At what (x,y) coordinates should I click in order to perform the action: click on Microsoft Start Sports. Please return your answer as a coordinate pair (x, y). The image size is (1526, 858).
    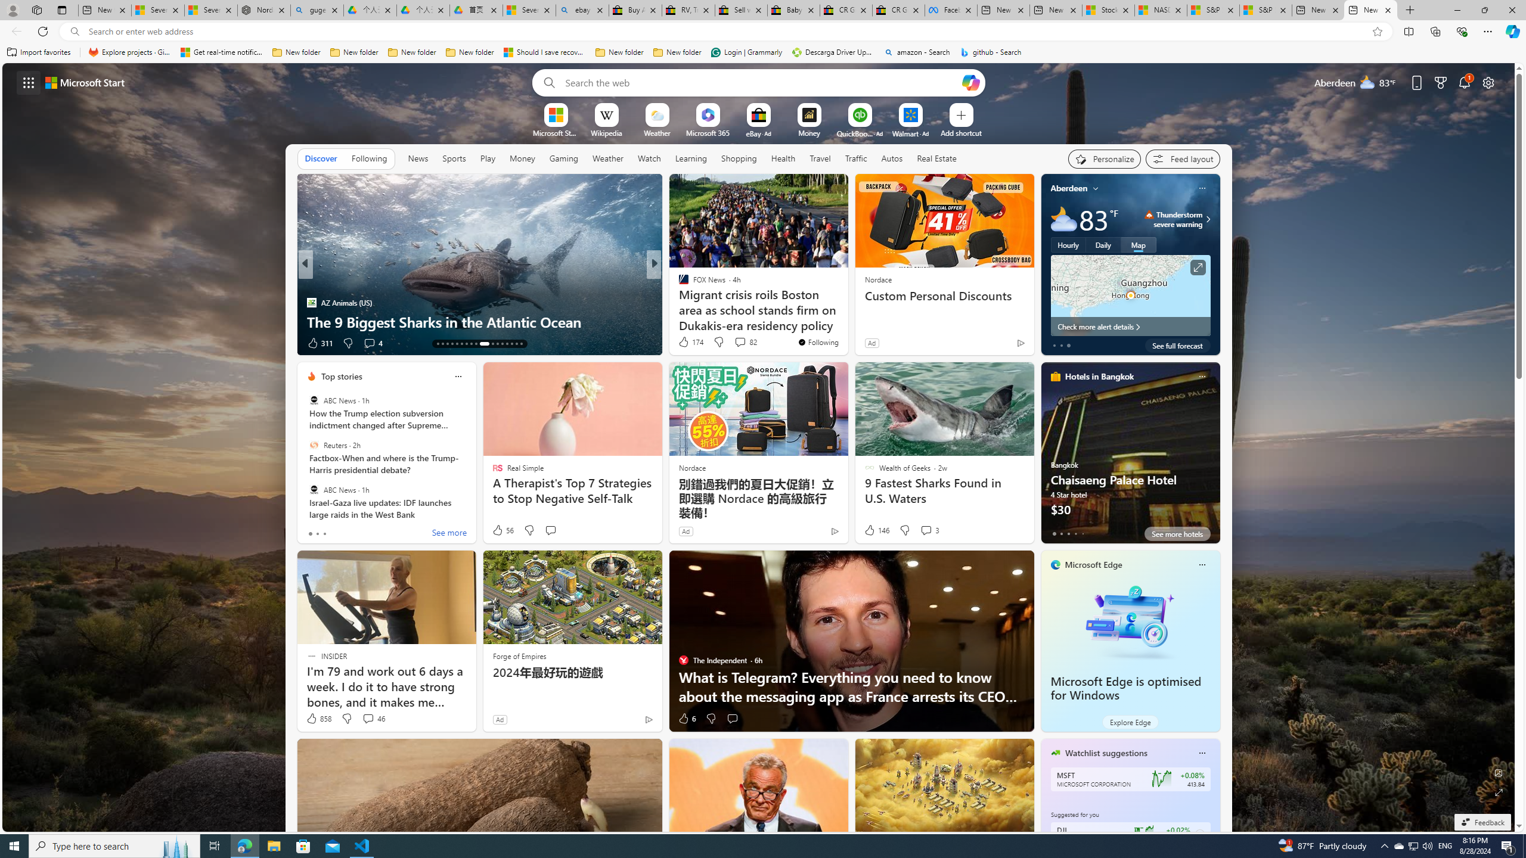
    Looking at the image, I should click on (556, 132).